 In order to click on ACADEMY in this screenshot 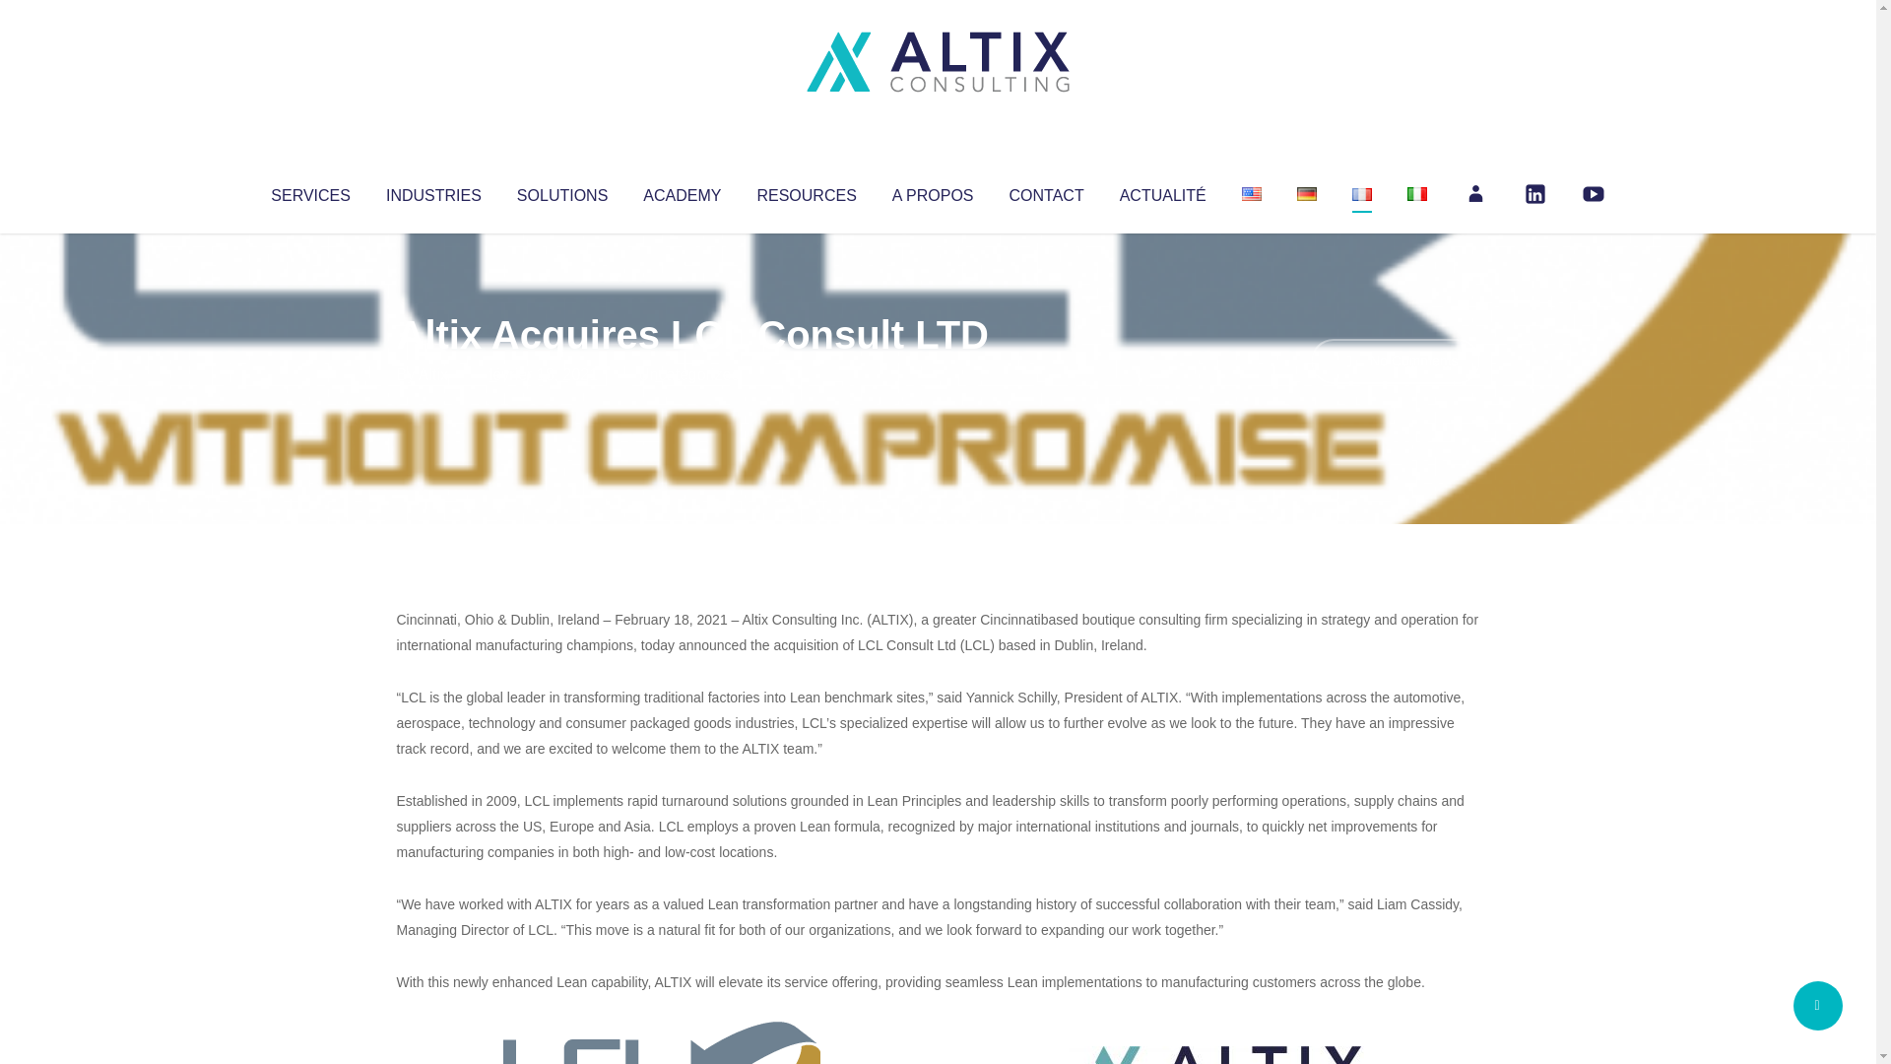, I will do `click(682, 191)`.